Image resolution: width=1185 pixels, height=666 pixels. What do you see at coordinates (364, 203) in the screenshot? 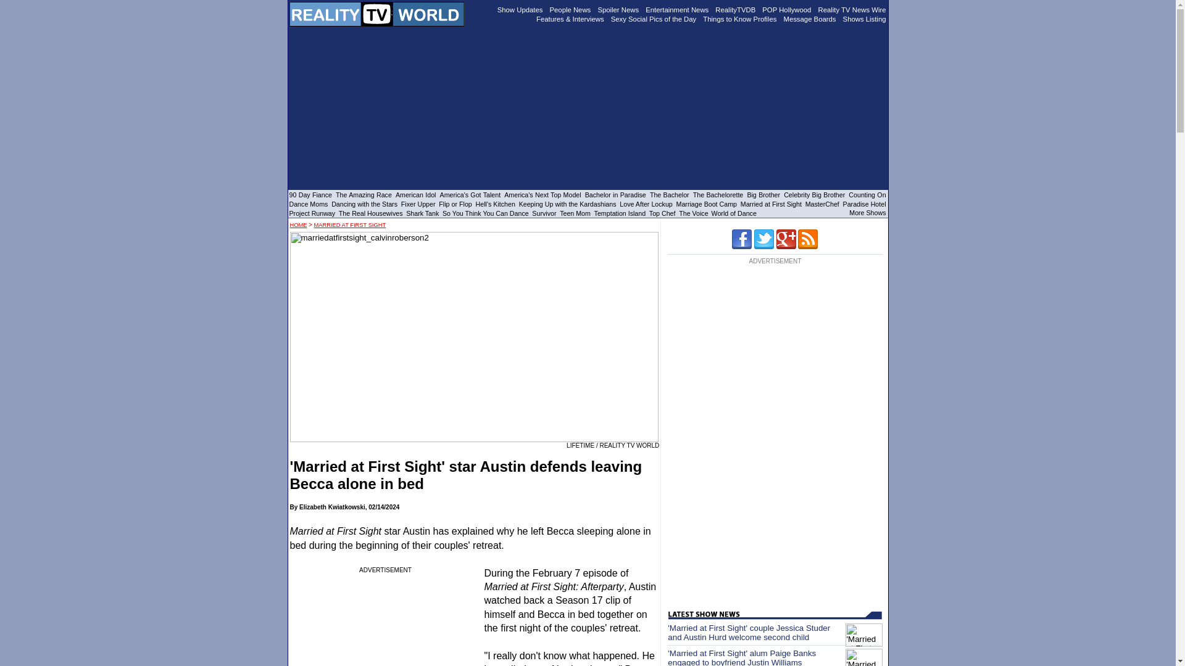
I see `Dancing with the Stars` at bounding box center [364, 203].